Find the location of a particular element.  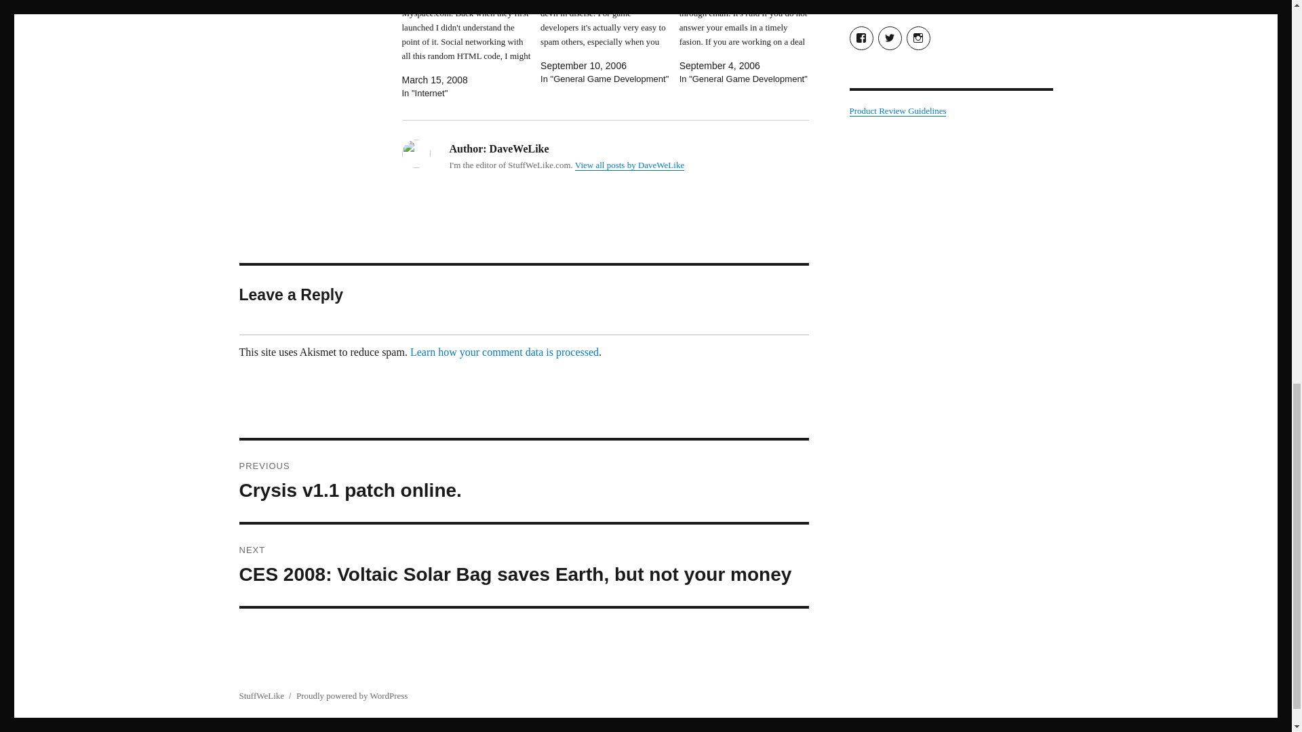

View all posts by DaveWeLike is located at coordinates (505, 352).